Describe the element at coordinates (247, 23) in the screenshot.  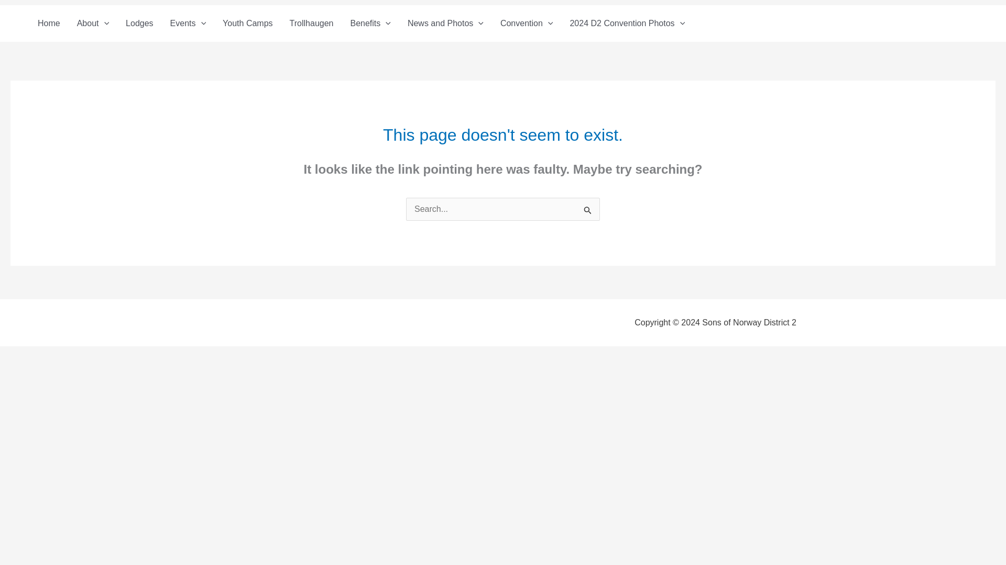
I see `Youth Camps` at that location.